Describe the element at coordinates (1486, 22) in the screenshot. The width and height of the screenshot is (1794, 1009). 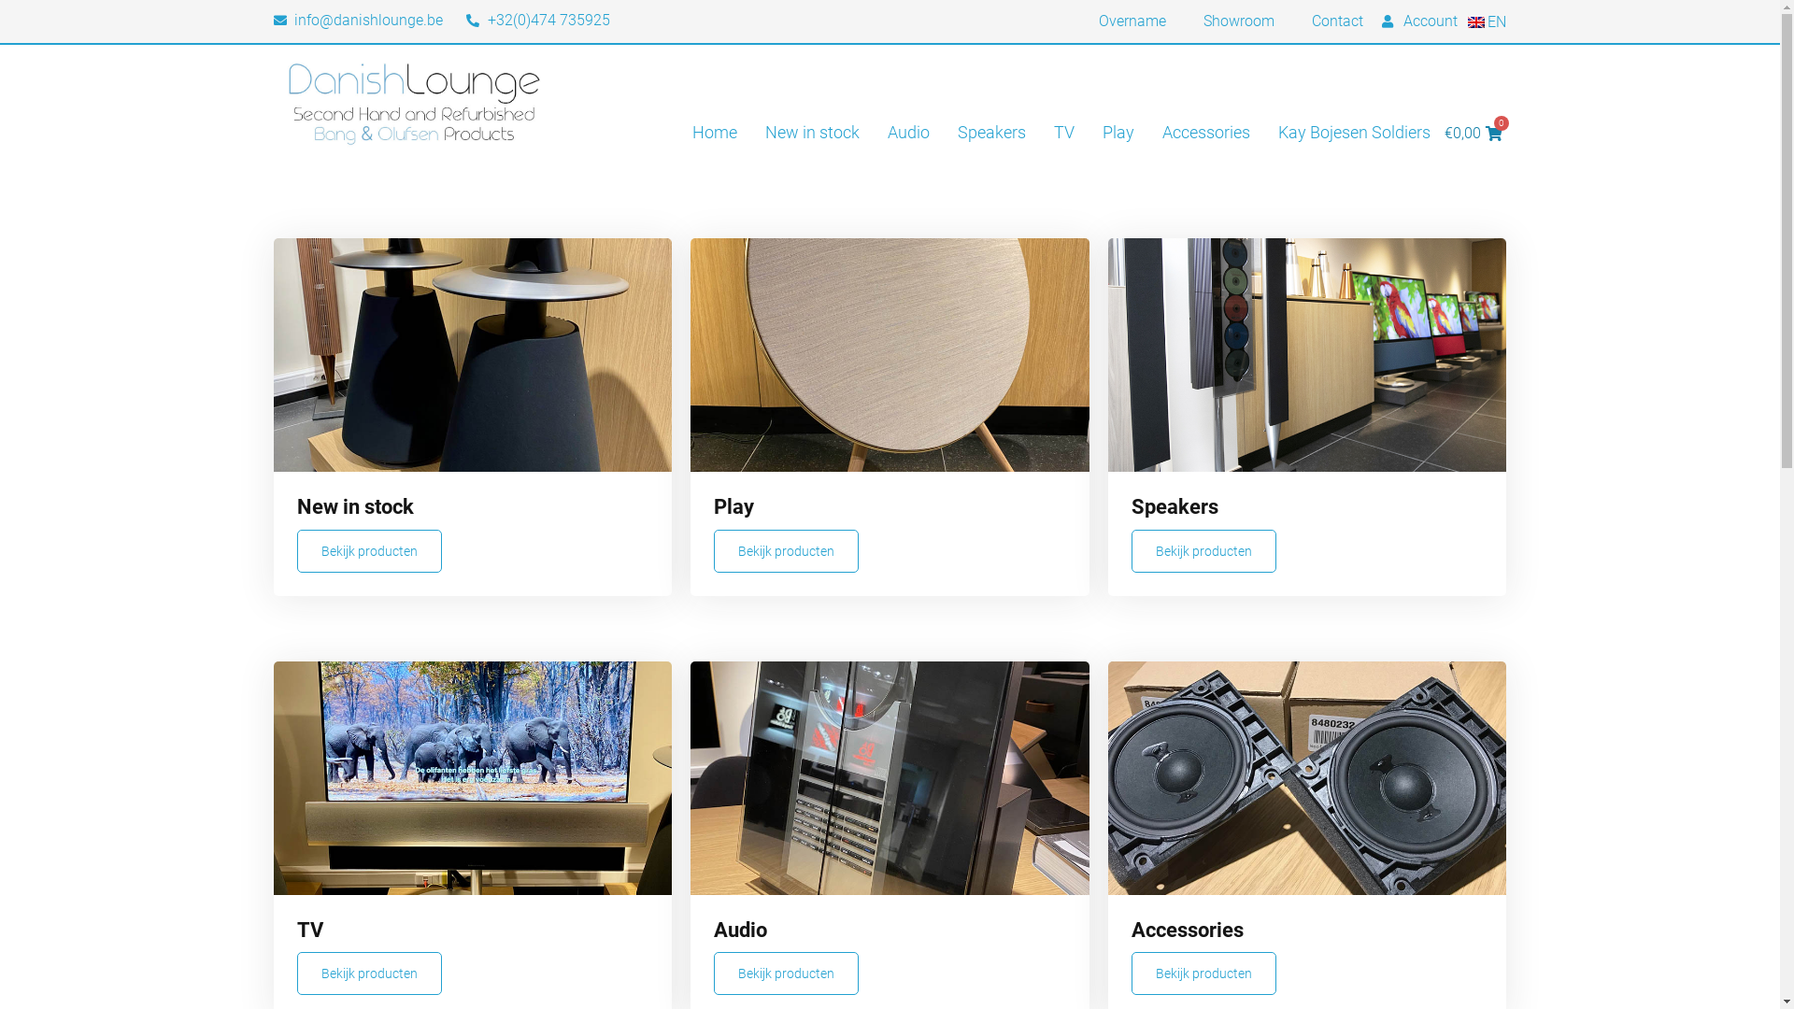
I see `EN` at that location.